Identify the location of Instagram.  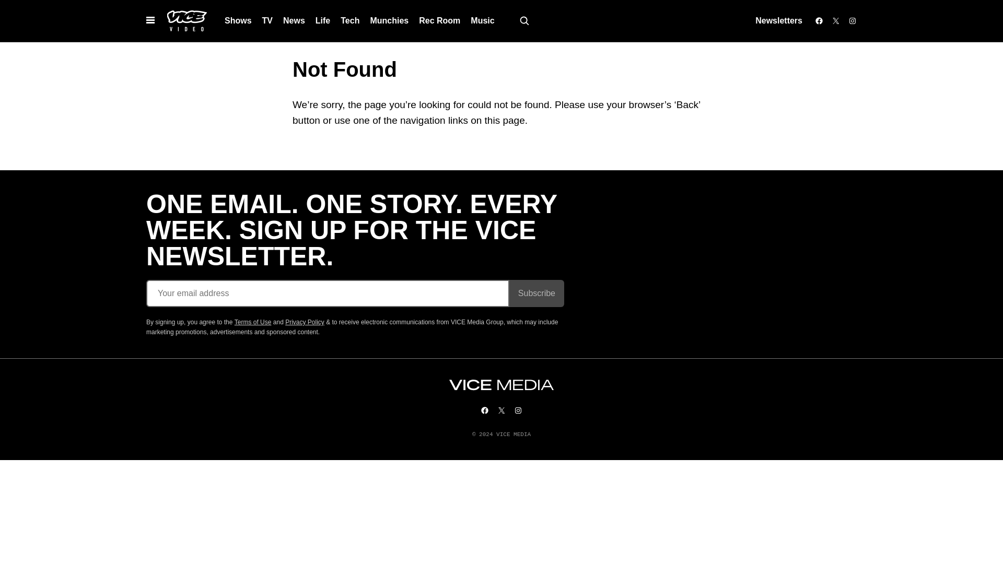
(853, 21).